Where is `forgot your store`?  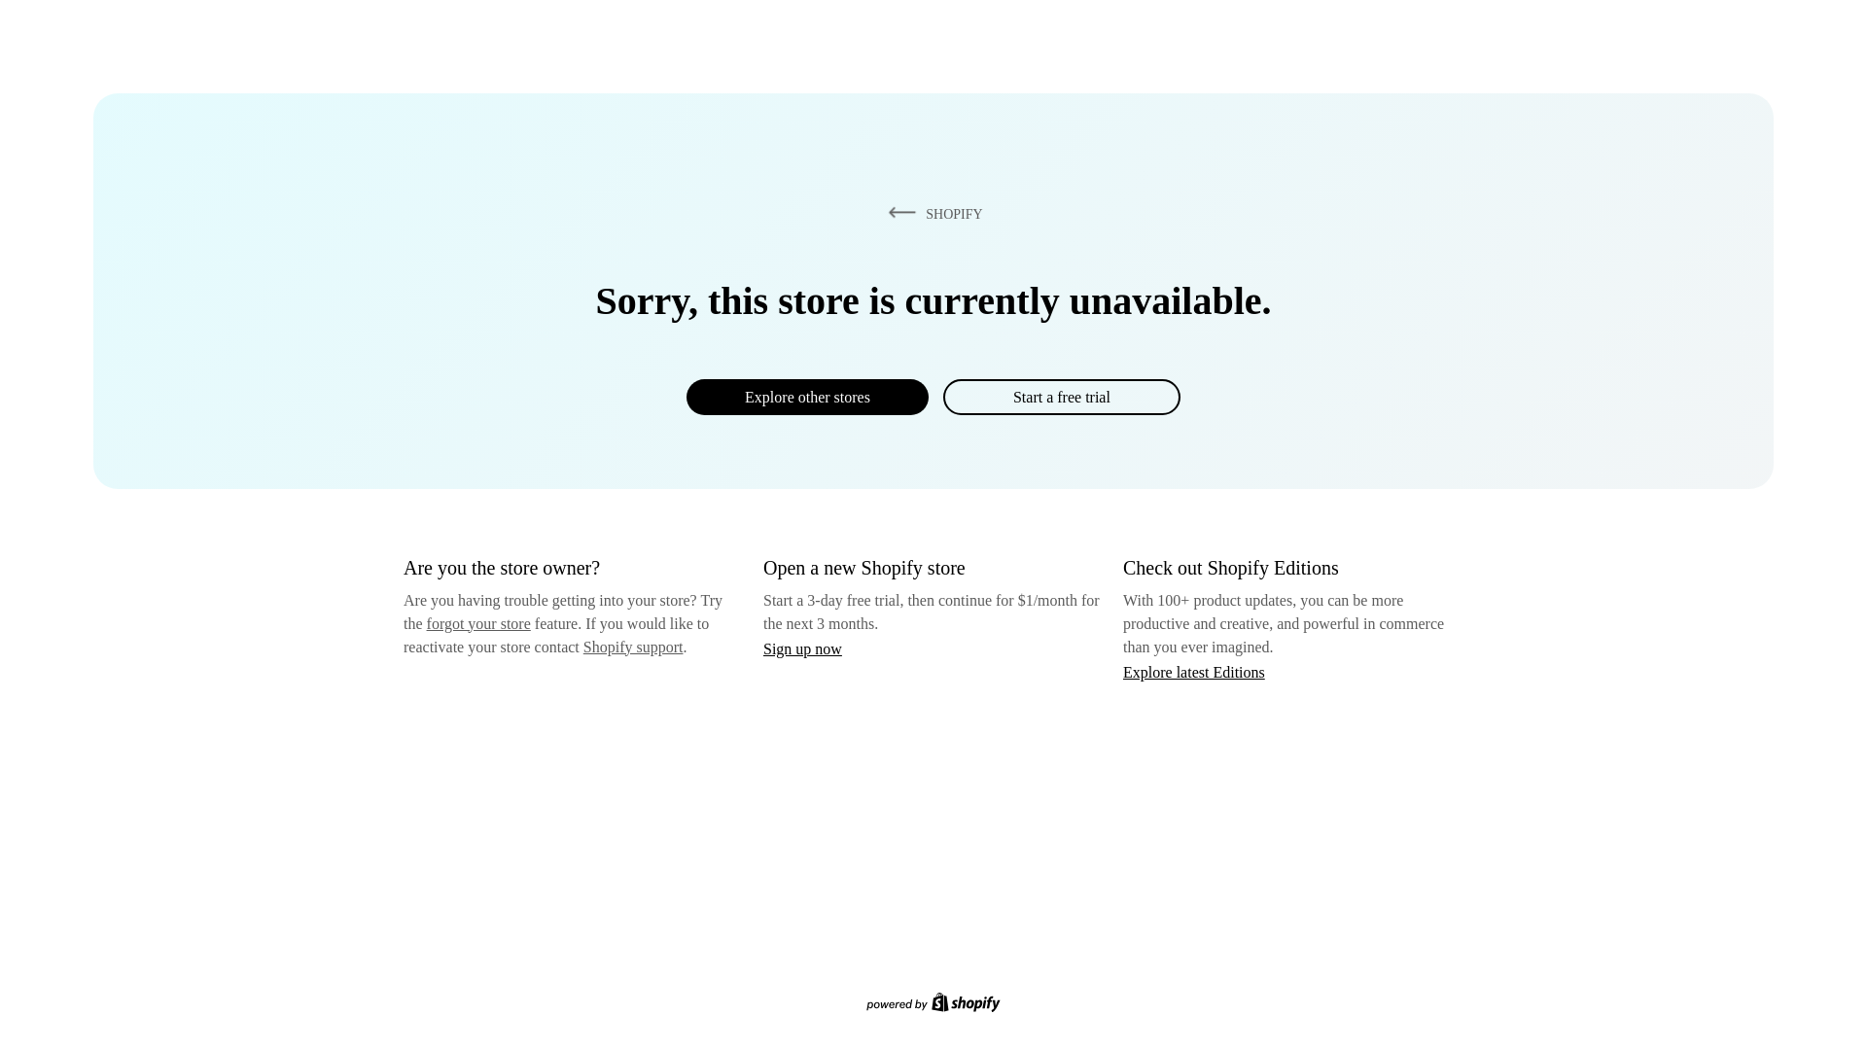 forgot your store is located at coordinates (478, 623).